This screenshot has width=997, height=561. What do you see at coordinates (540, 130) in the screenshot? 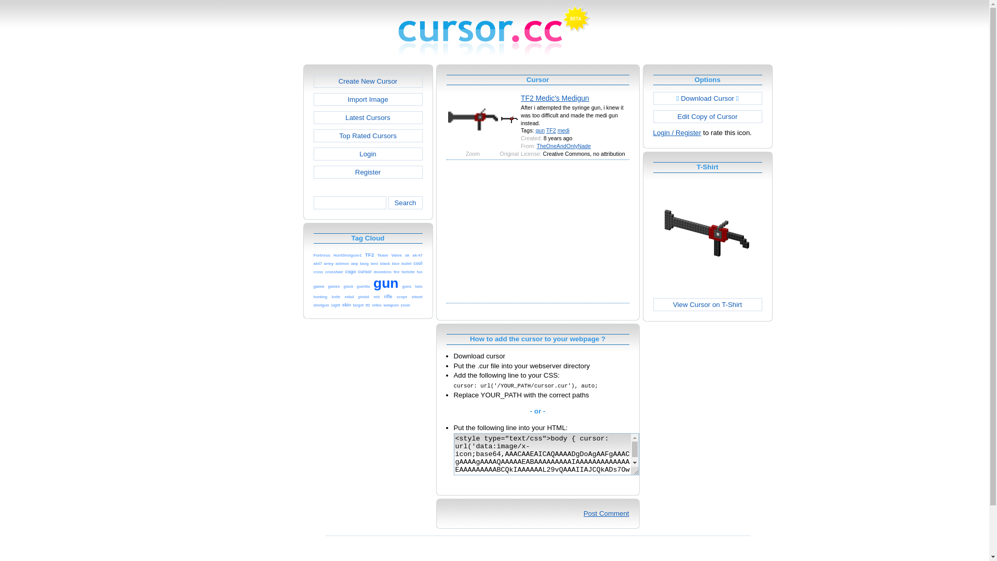
I see `gun` at bounding box center [540, 130].